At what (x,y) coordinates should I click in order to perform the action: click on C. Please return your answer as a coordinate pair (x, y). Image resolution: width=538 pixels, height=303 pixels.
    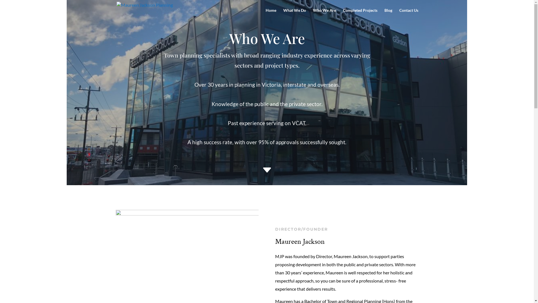
    Looking at the image, I should click on (267, 171).